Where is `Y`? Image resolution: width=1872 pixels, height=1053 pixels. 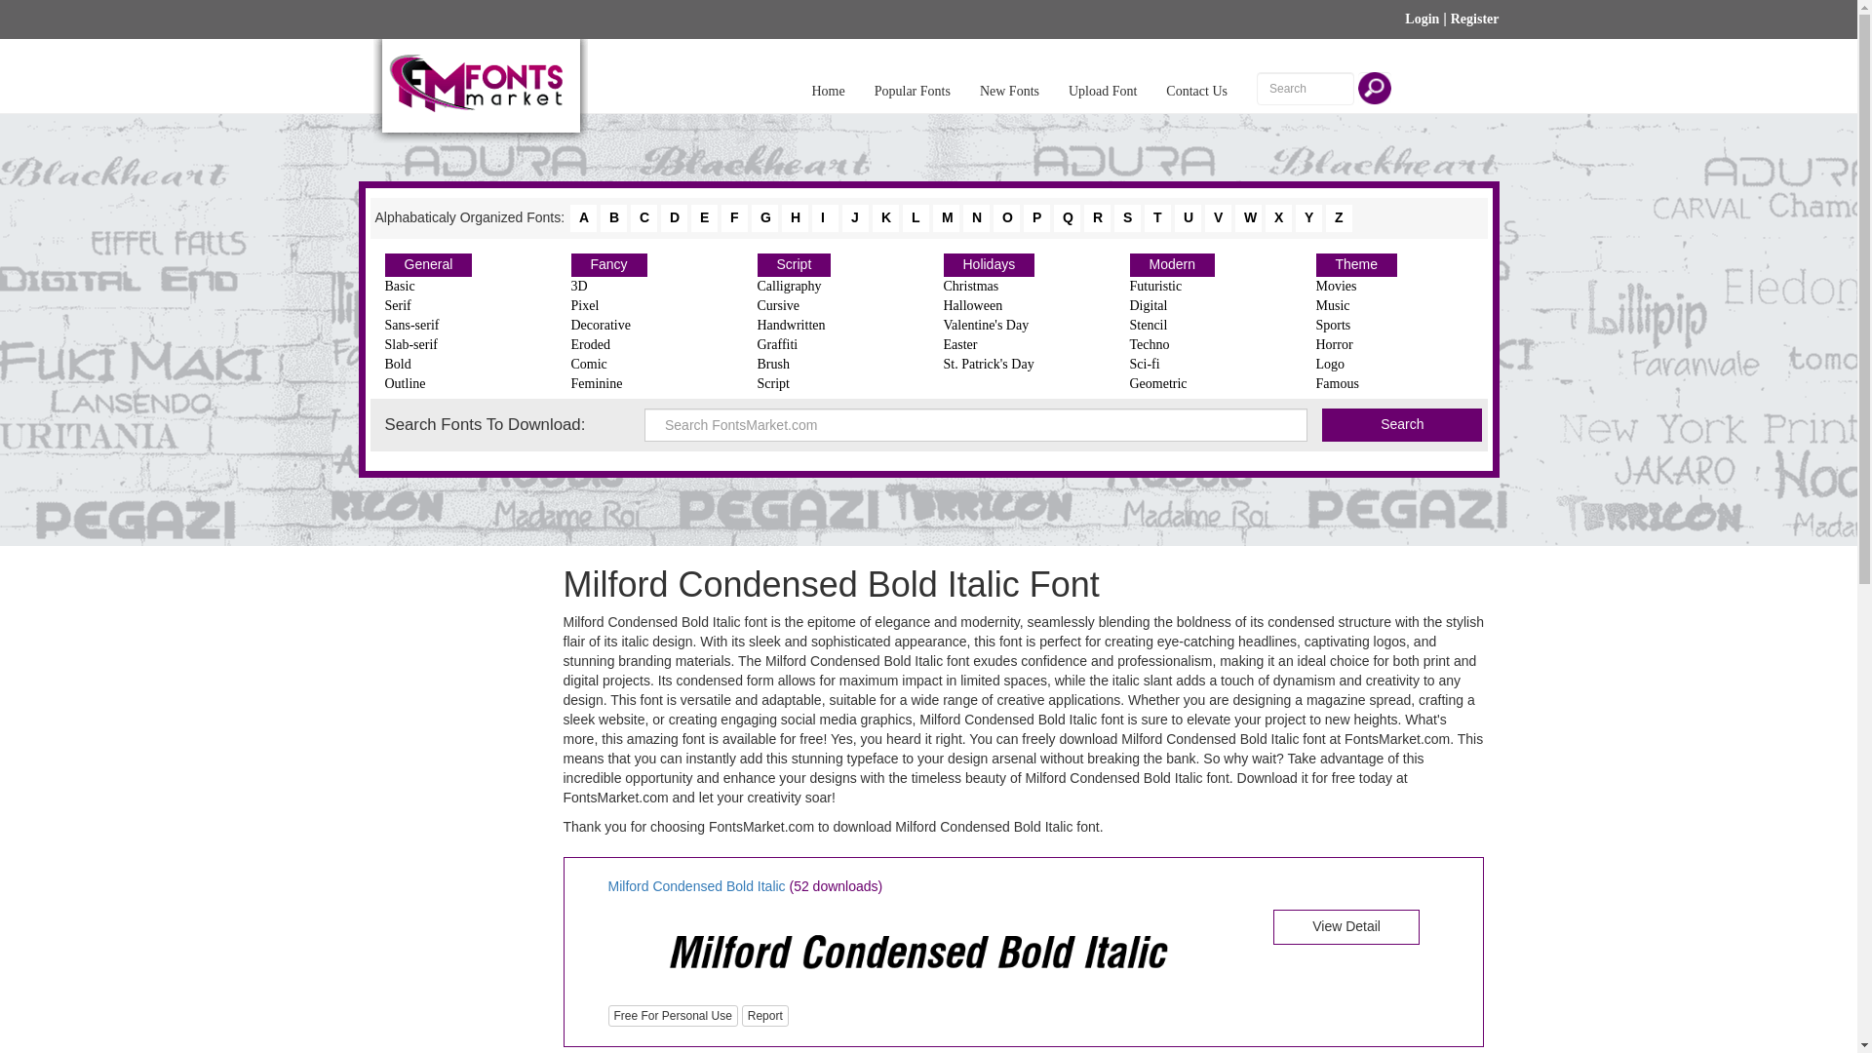 Y is located at coordinates (1308, 217).